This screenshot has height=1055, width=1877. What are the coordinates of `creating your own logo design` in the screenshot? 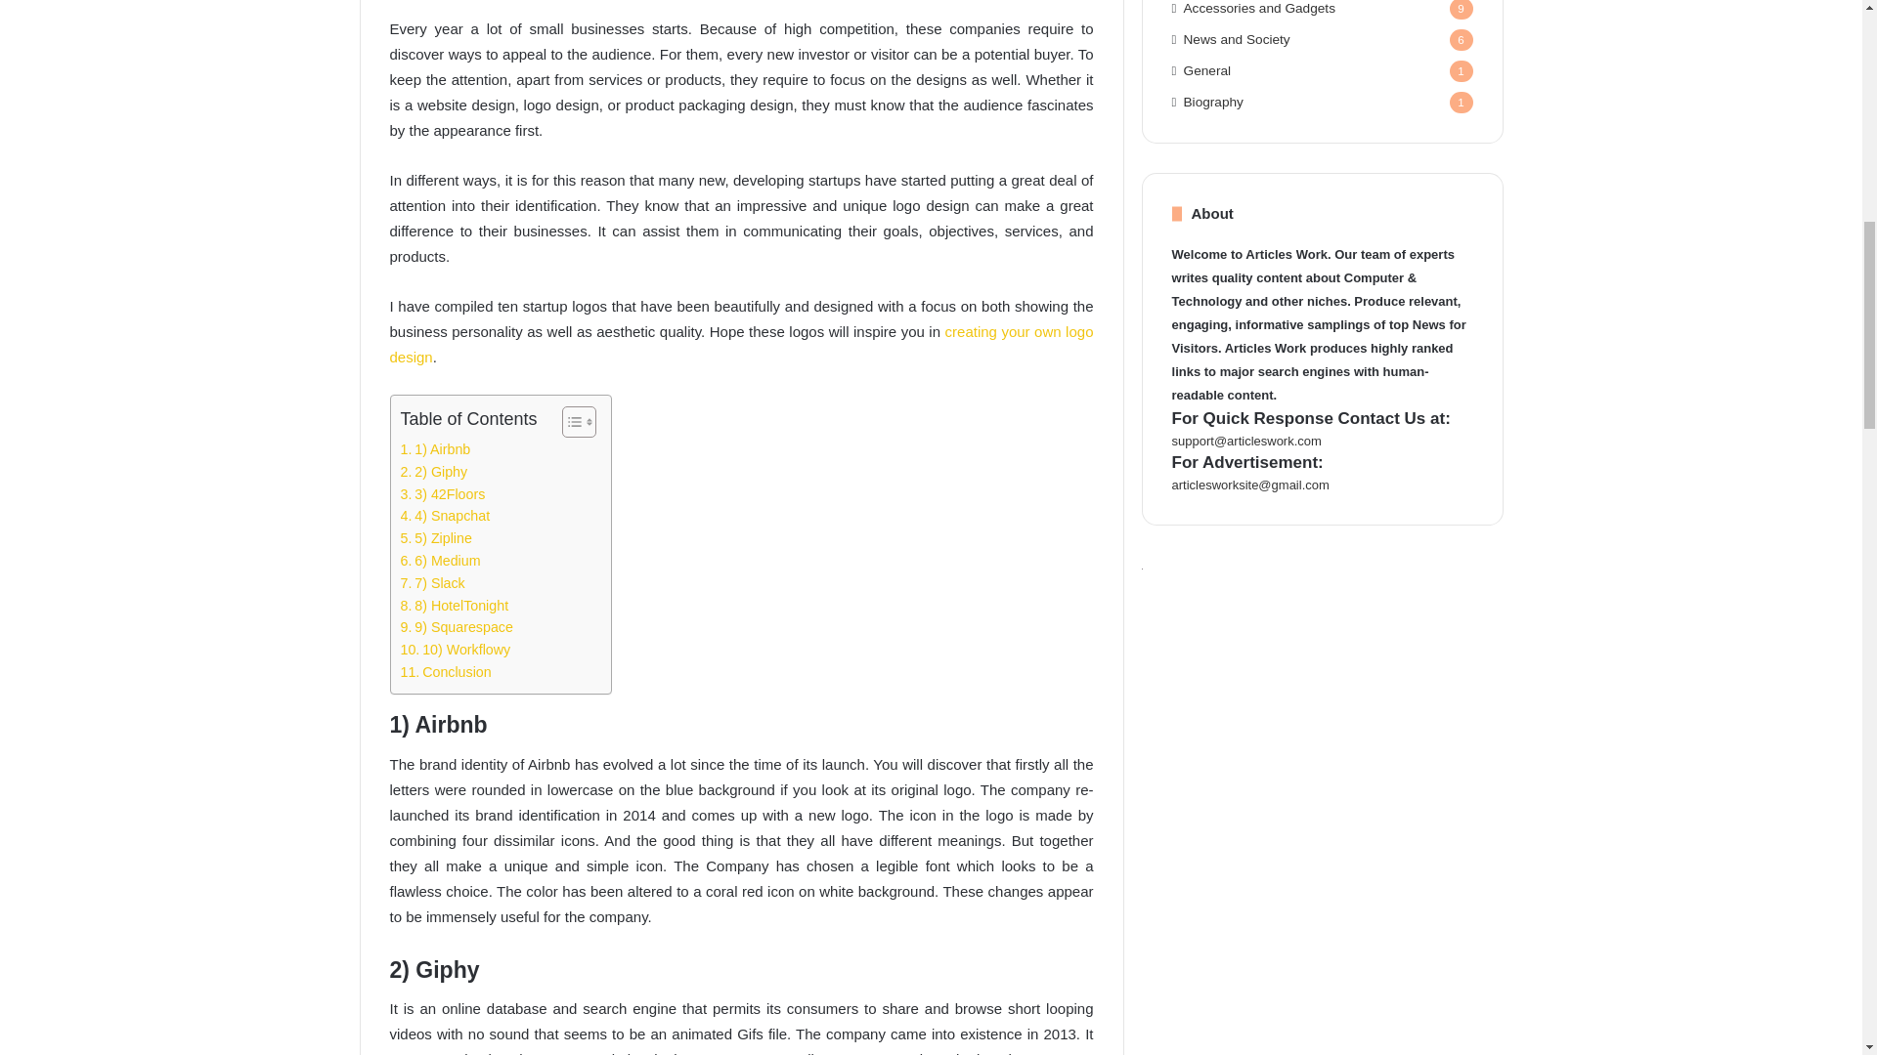 It's located at (740, 344).